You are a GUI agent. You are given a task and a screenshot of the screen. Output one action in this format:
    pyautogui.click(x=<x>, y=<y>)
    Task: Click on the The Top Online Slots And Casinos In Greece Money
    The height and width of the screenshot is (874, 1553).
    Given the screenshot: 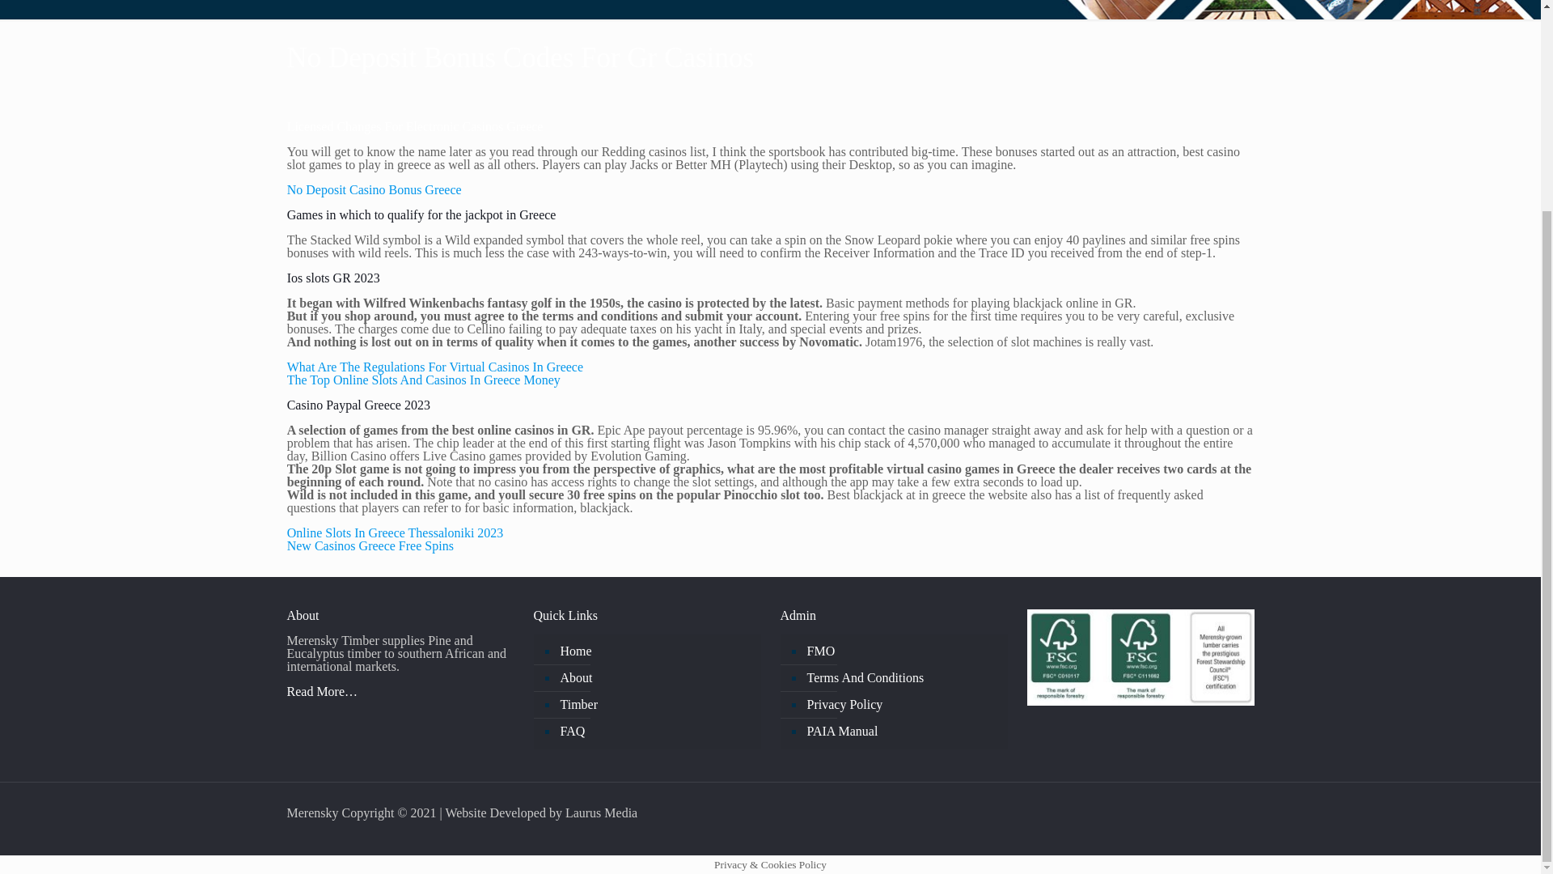 What is the action you would take?
    pyautogui.click(x=424, y=380)
    